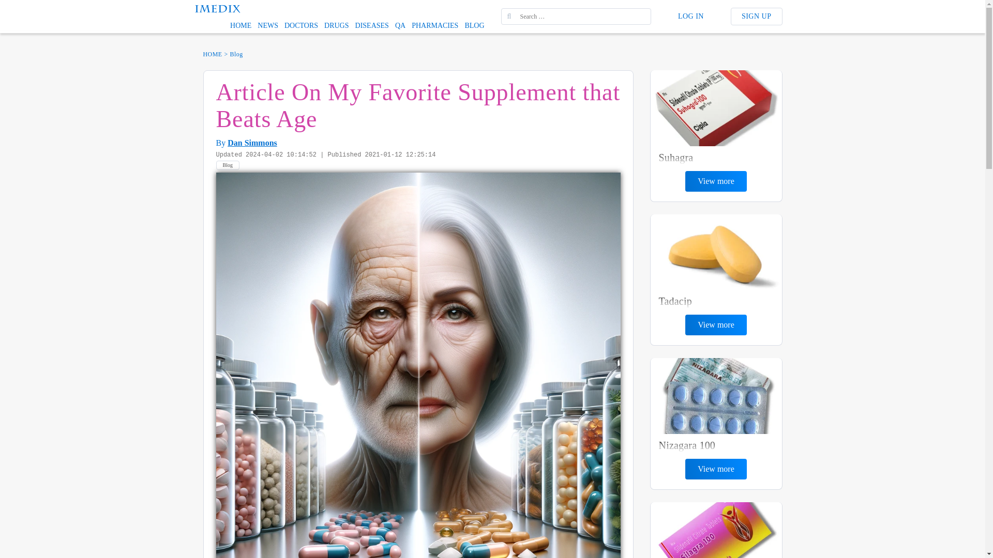  Describe the element at coordinates (237, 54) in the screenshot. I see `Blog` at that location.